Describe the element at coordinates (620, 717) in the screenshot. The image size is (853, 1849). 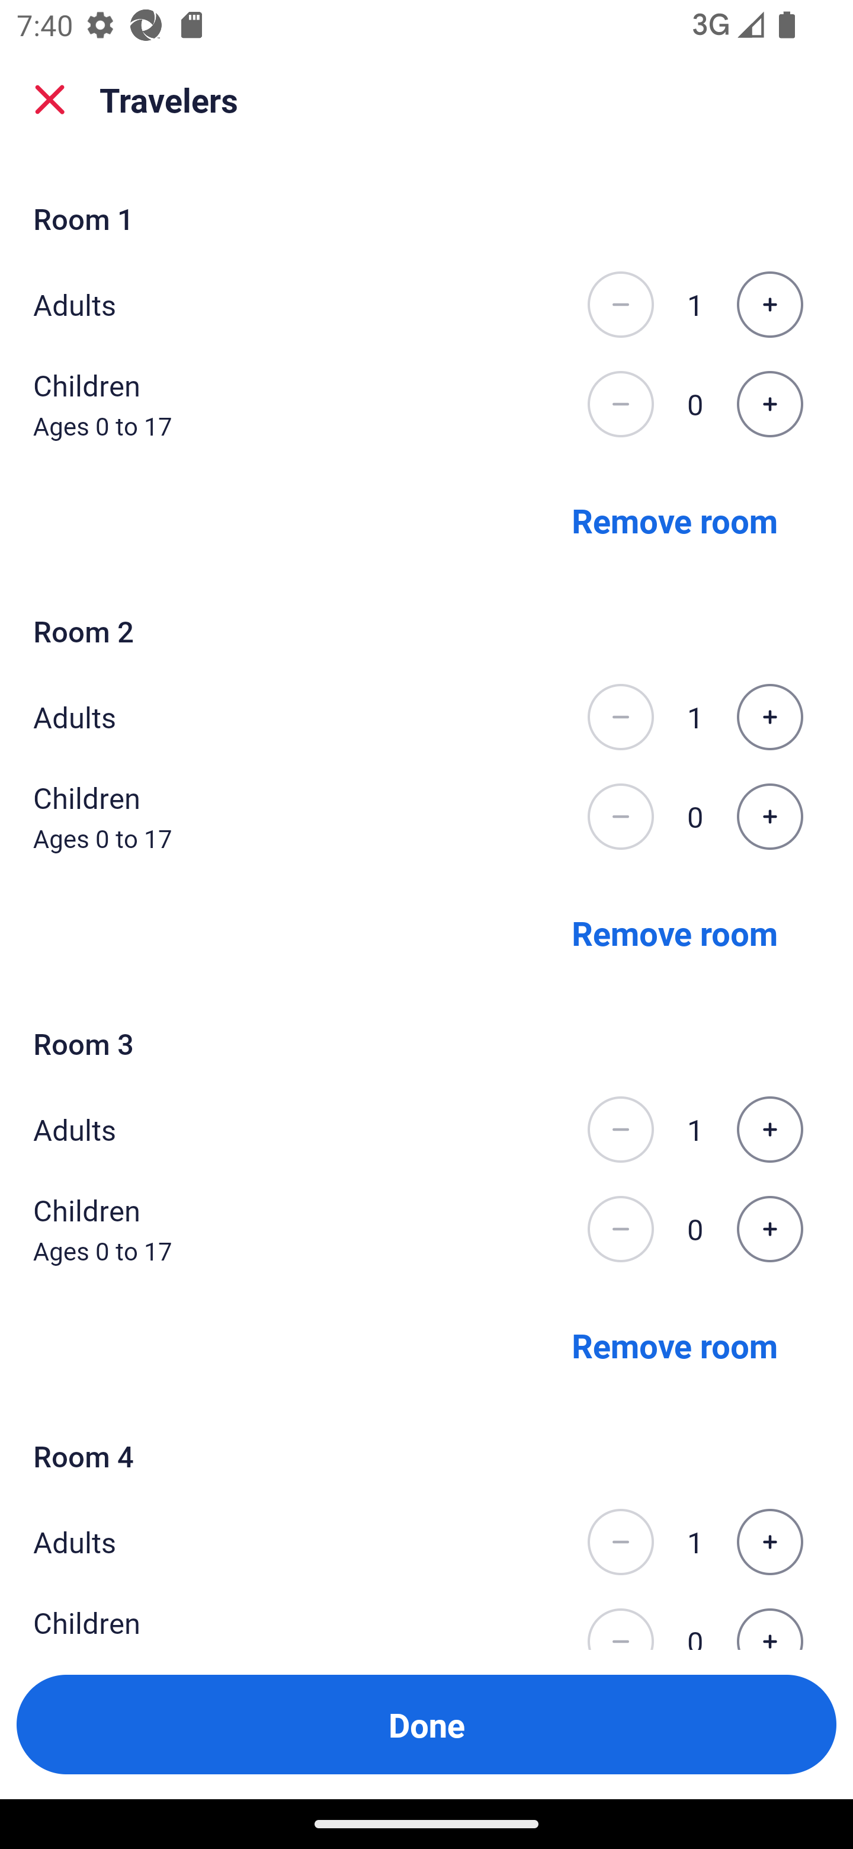
I see `Decrease the number of adults` at that location.